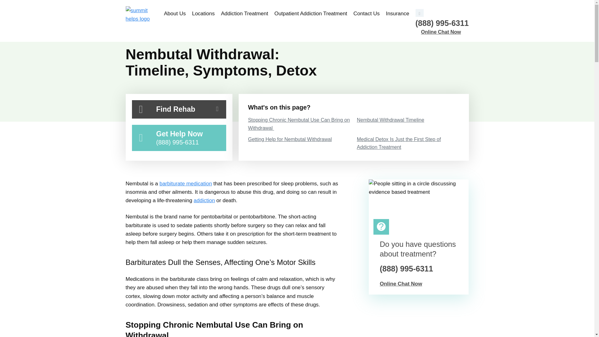 The image size is (599, 337). I want to click on Nembutal Withdrawal Timeline, so click(408, 120).